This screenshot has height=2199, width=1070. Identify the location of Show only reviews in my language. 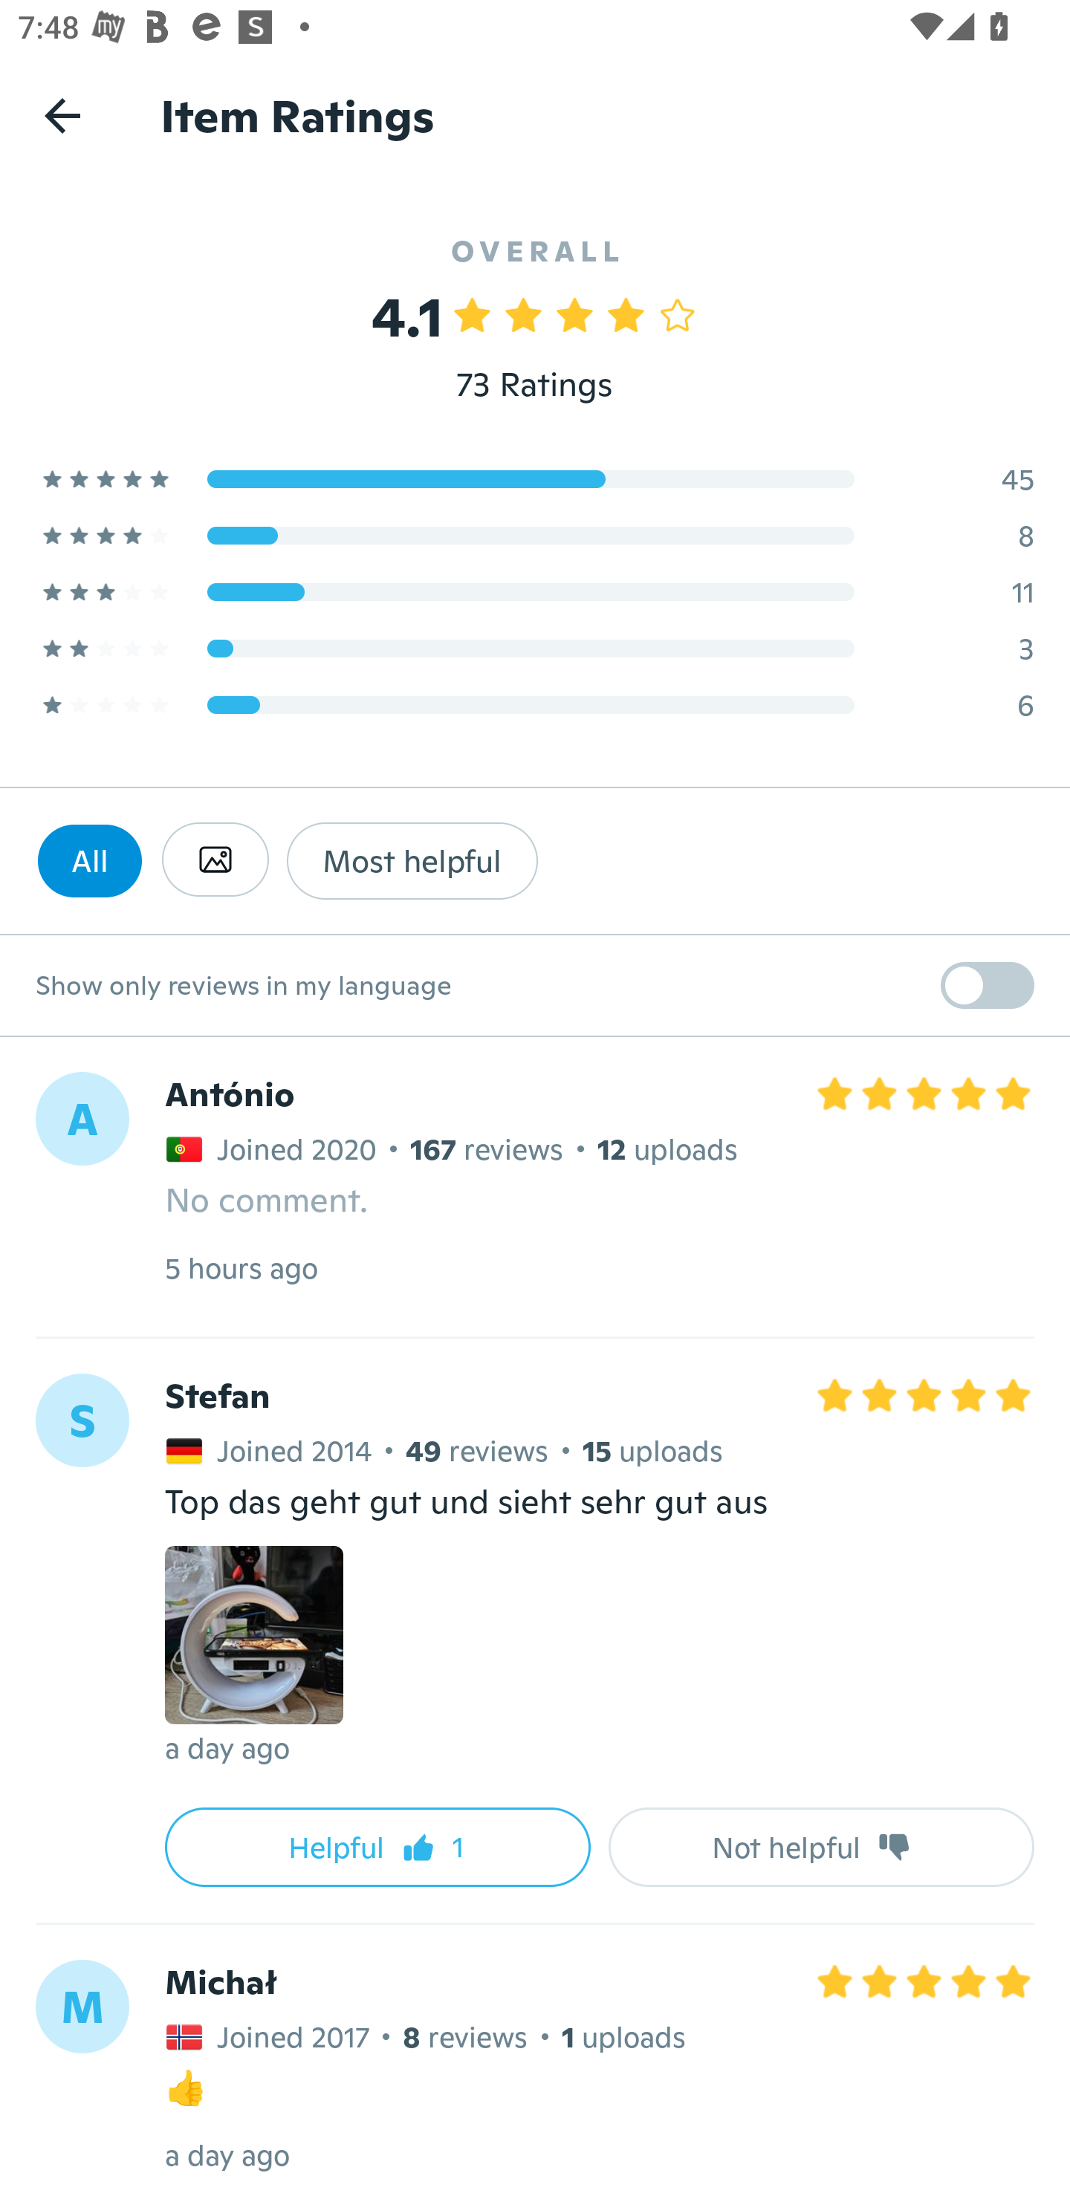
(535, 986).